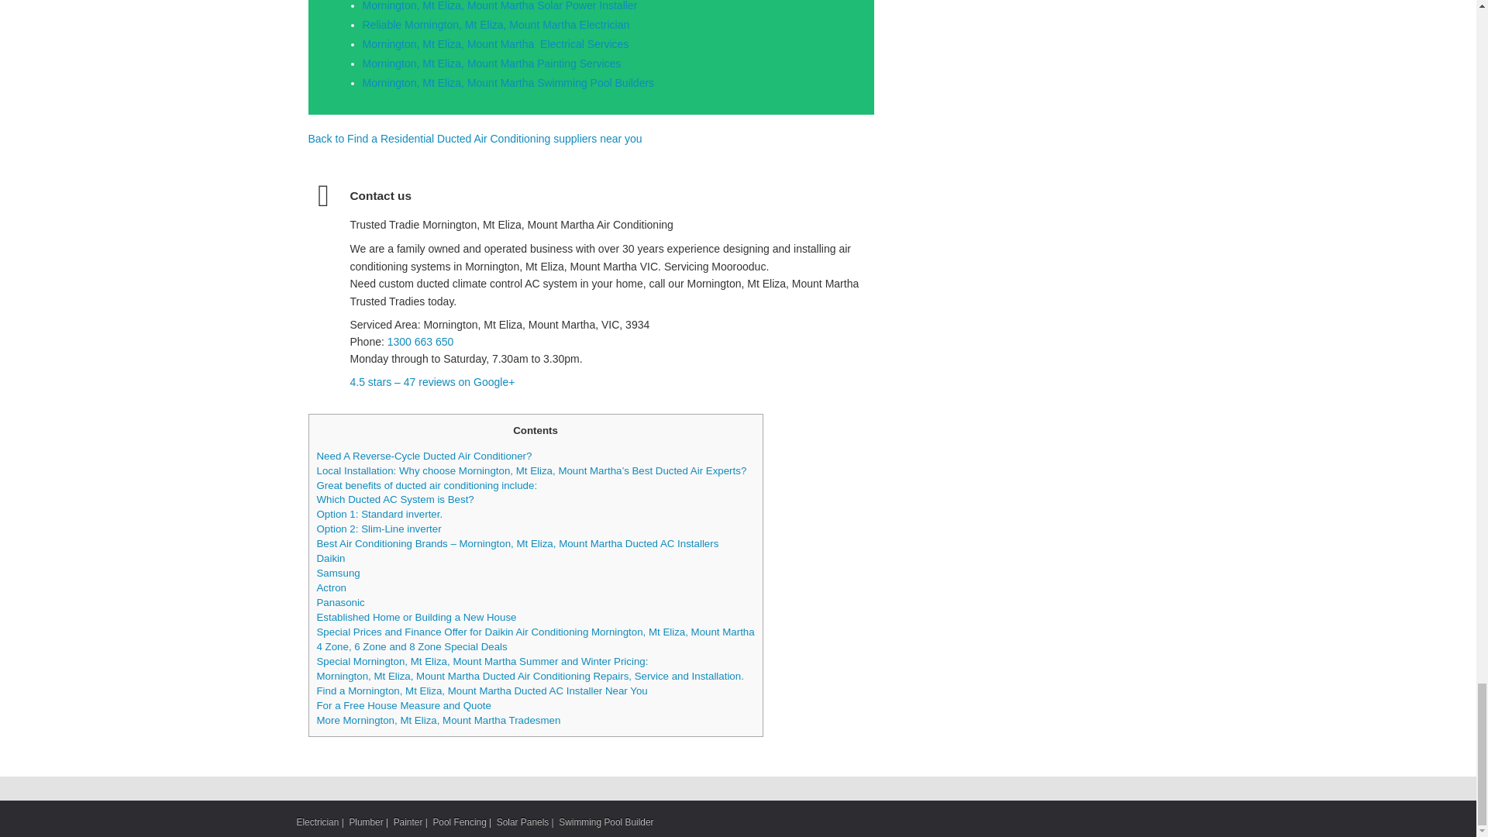 The image size is (1488, 837). Describe the element at coordinates (338, 573) in the screenshot. I see `Samsung` at that location.